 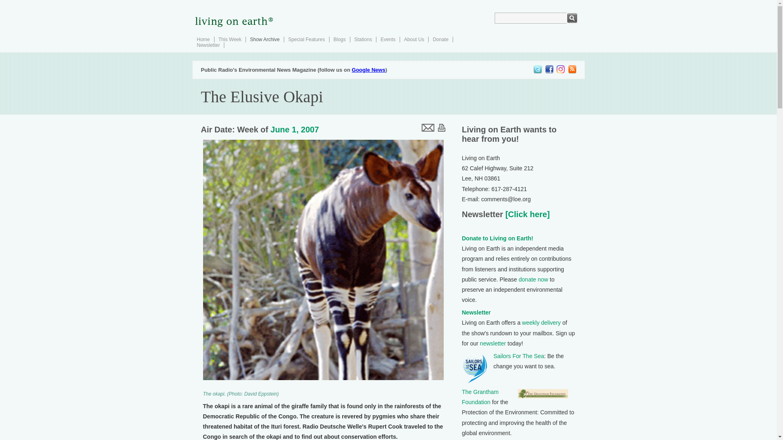 I want to click on email, so click(x=427, y=127).